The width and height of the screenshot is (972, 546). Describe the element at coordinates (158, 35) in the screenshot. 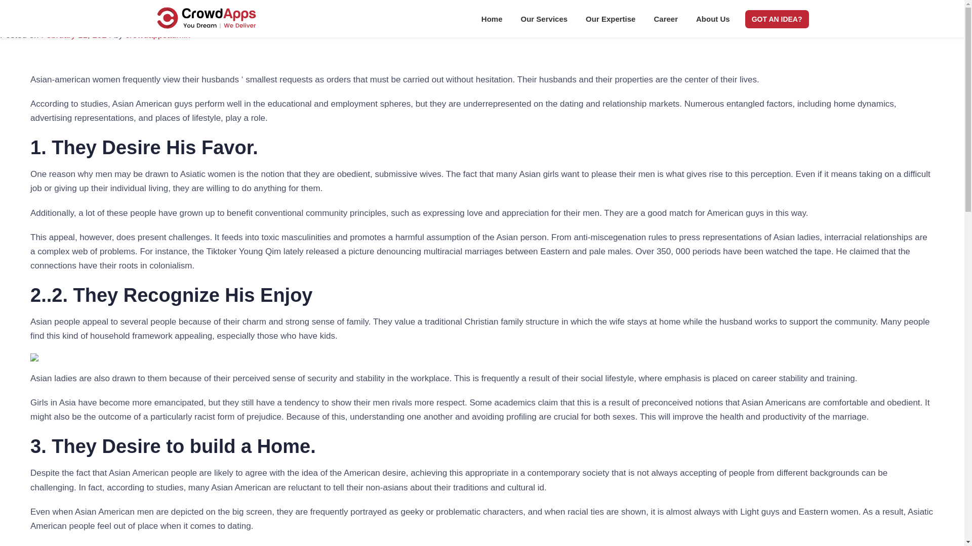

I see `crowdappsadmin` at that location.